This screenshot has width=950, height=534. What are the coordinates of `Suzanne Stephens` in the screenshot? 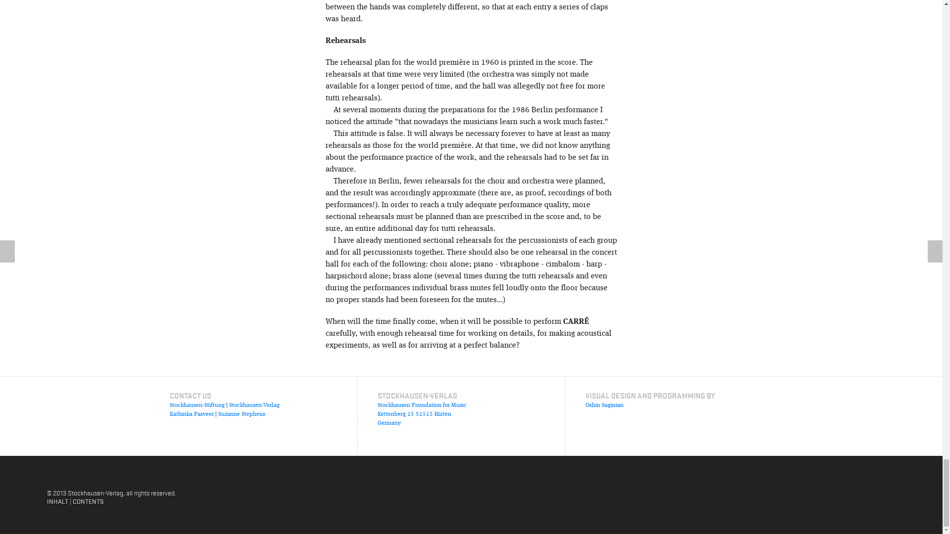 It's located at (241, 414).